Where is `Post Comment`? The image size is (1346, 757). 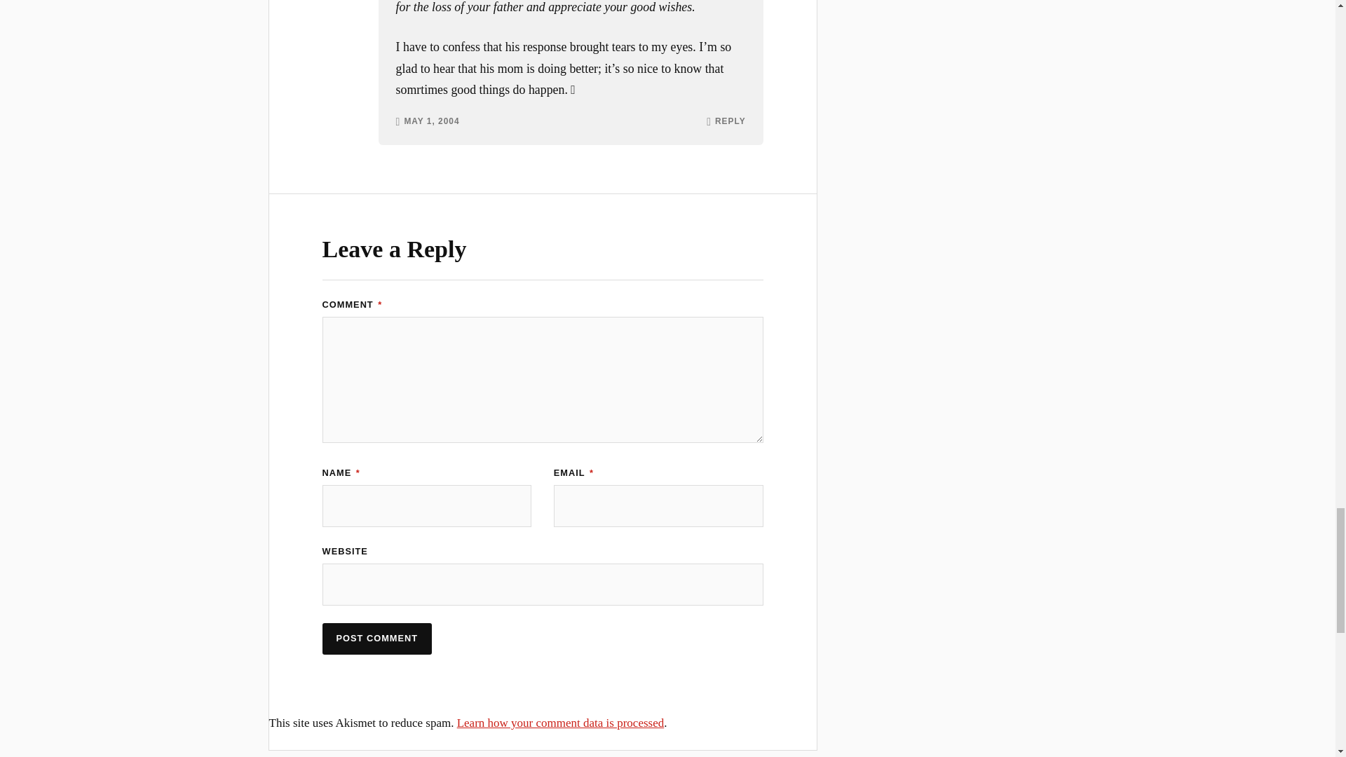 Post Comment is located at coordinates (377, 639).